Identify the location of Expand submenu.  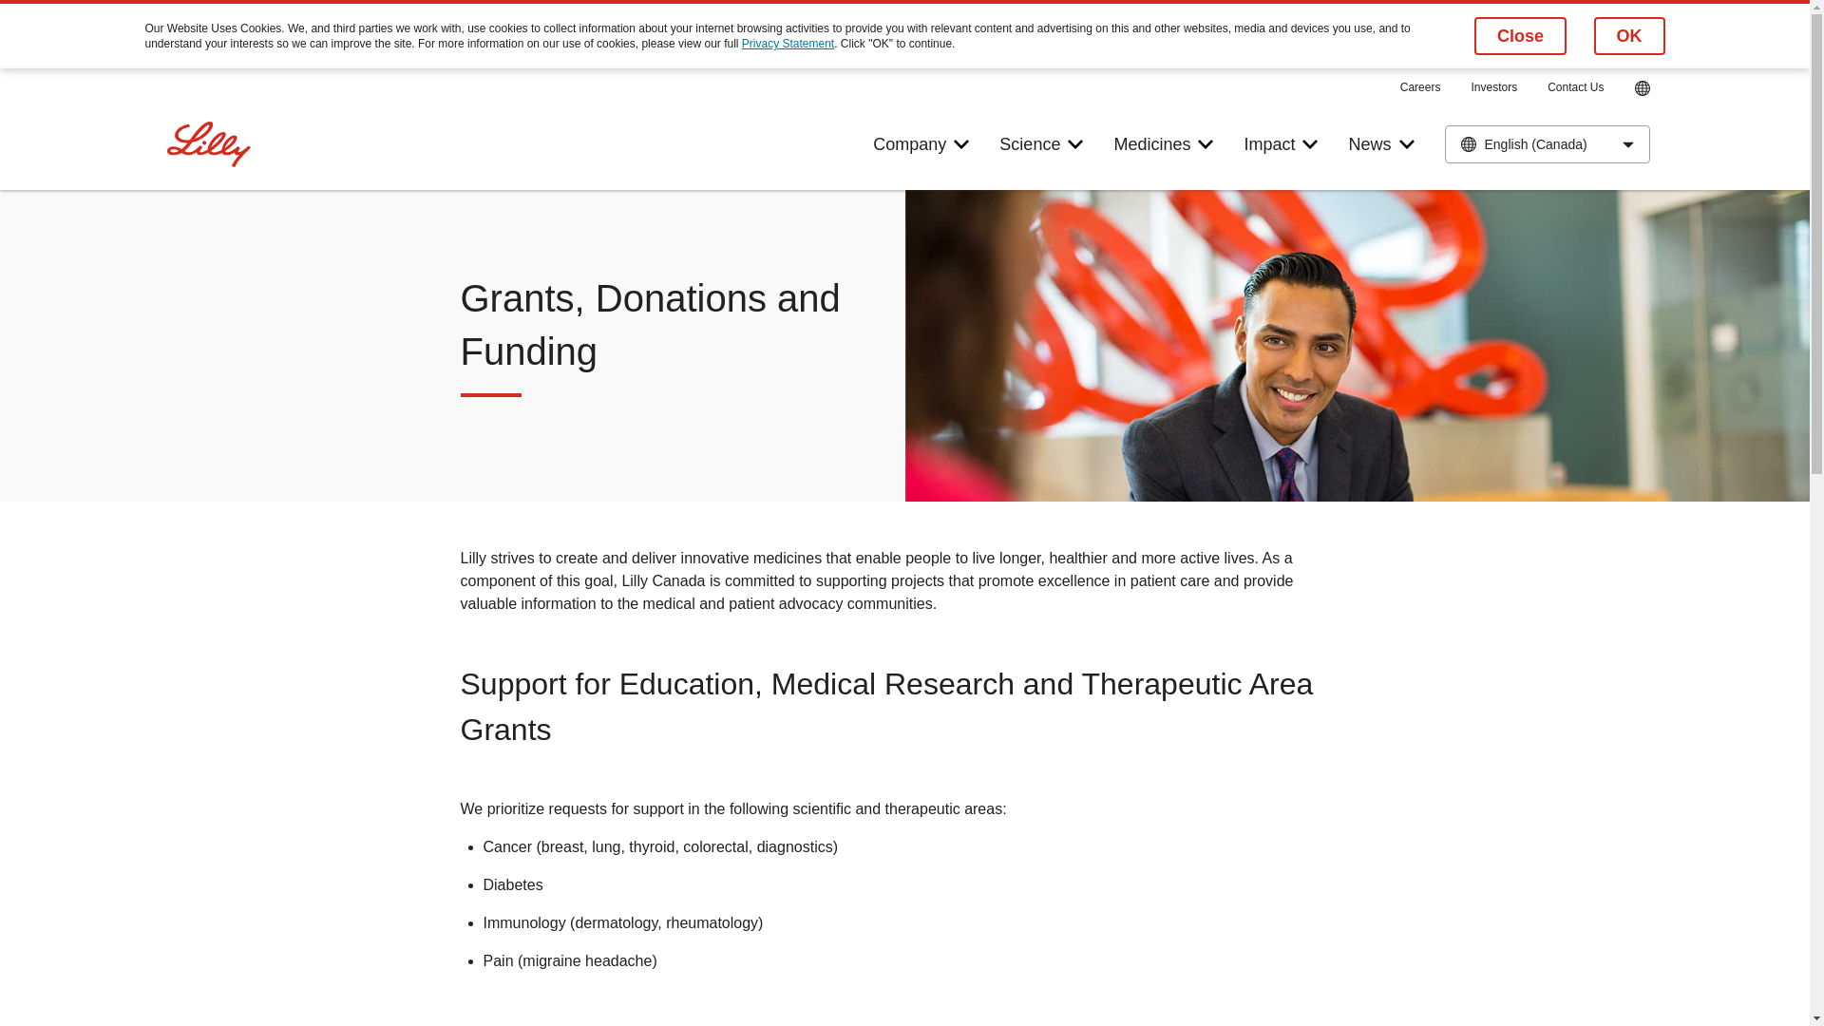
(961, 143).